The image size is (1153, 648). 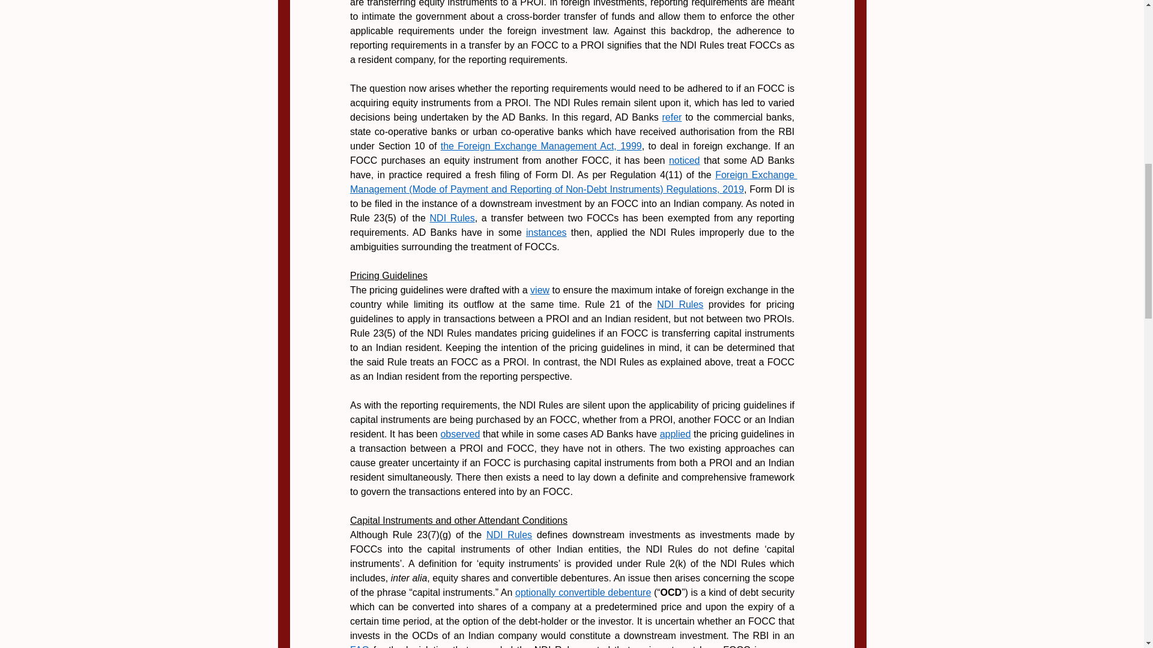 I want to click on NDI Rules, so click(x=452, y=218).